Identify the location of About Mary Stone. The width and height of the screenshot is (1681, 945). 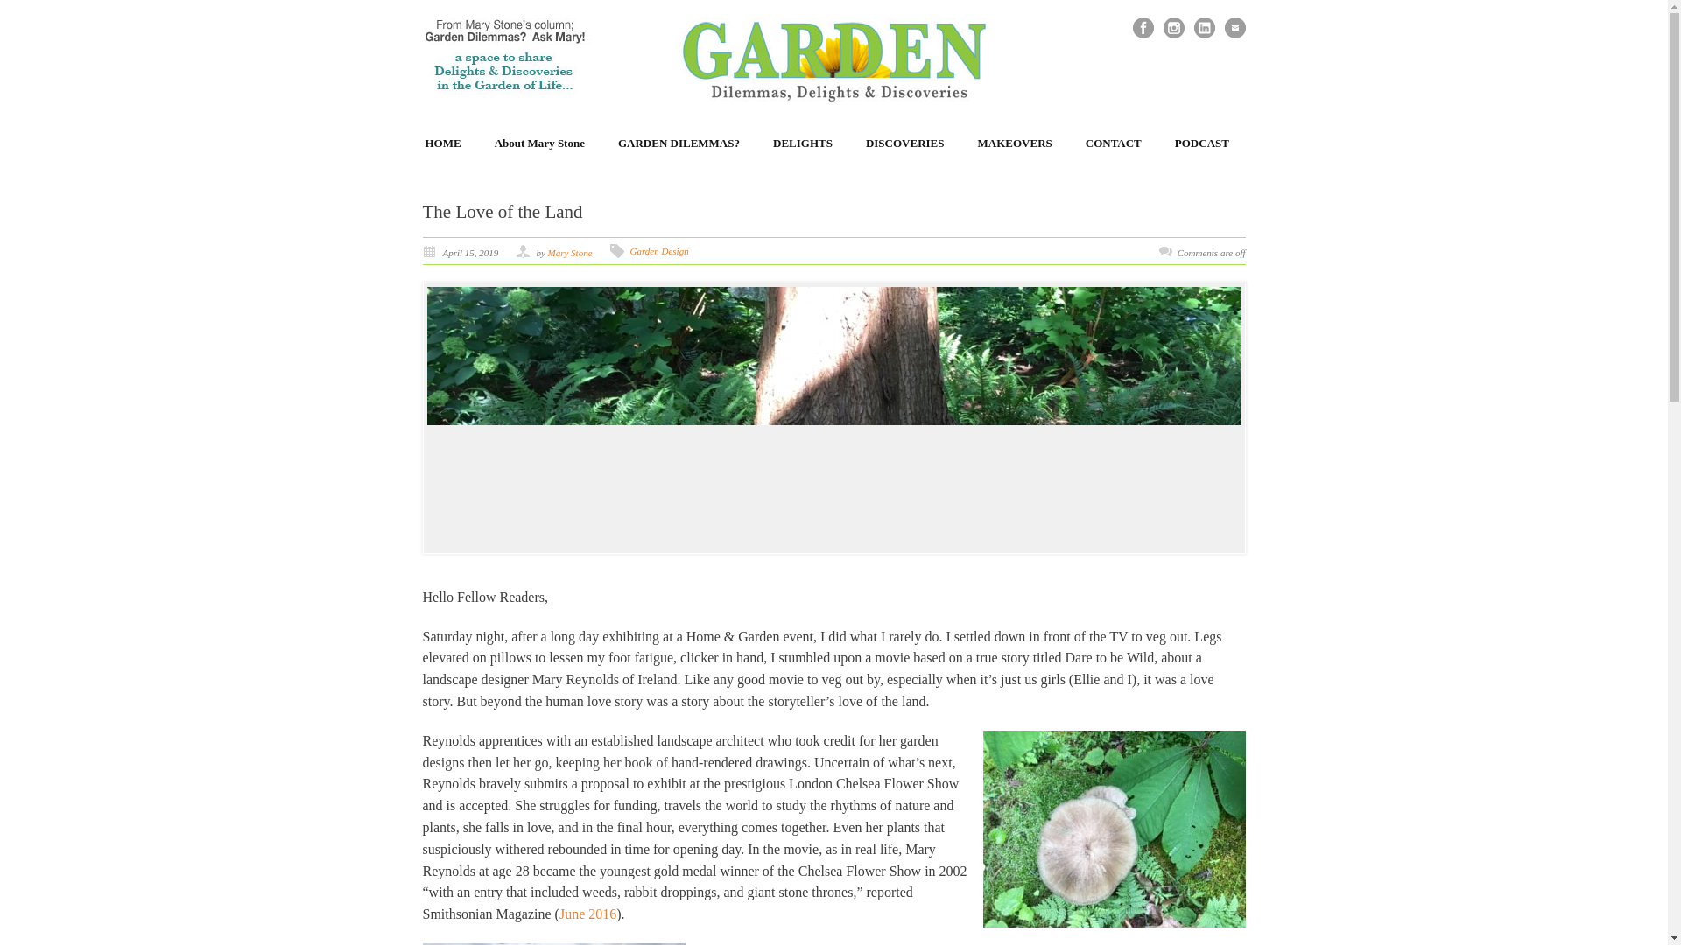
(539, 143).